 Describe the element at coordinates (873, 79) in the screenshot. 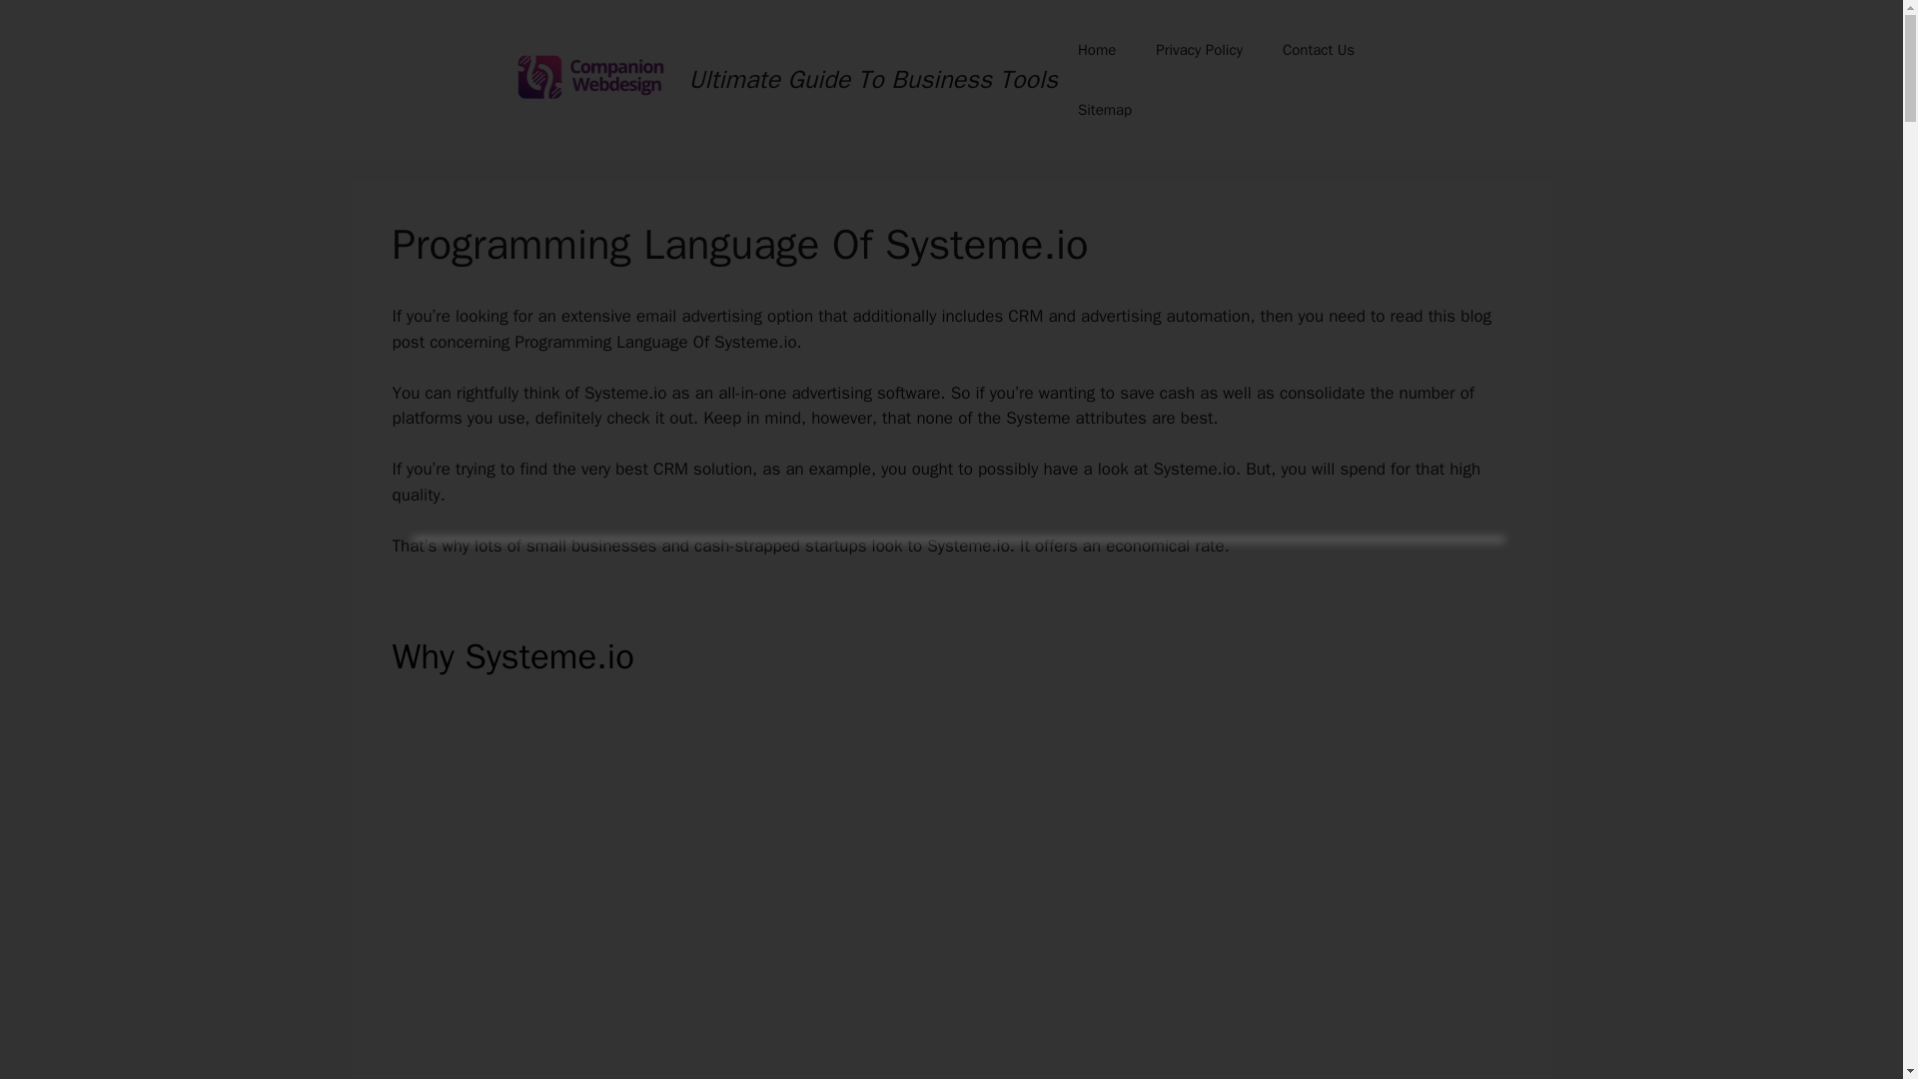

I see `Ultimate Guide To Business Tools` at that location.